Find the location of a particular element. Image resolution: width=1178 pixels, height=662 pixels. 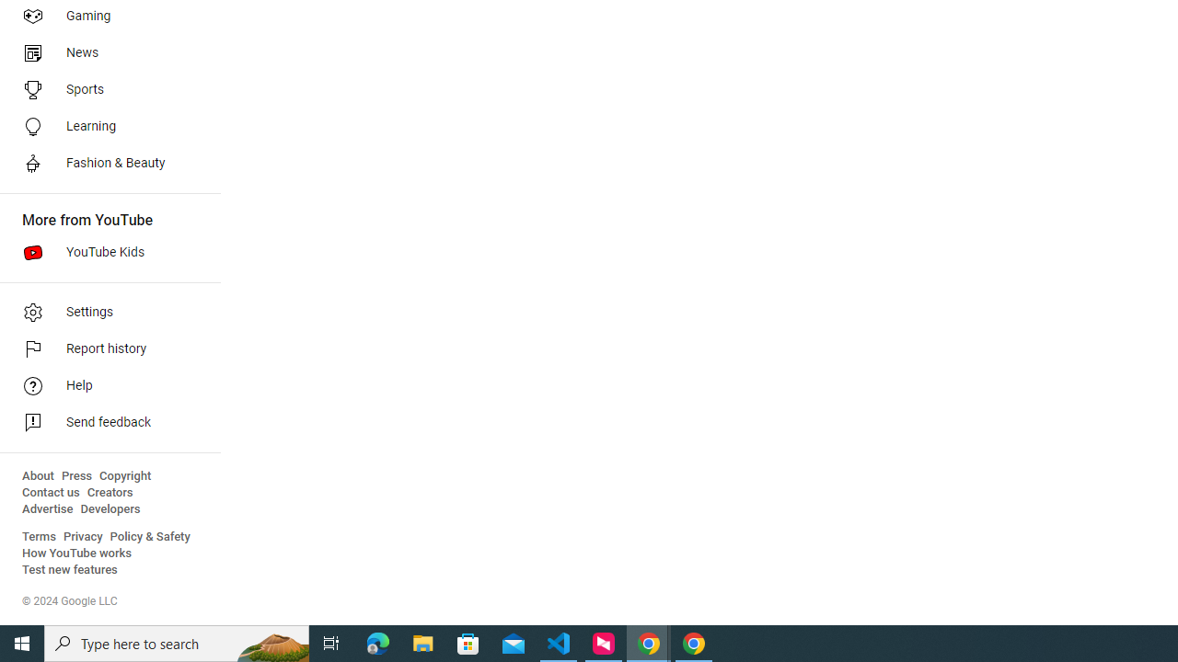

How YouTube works is located at coordinates (77, 554).